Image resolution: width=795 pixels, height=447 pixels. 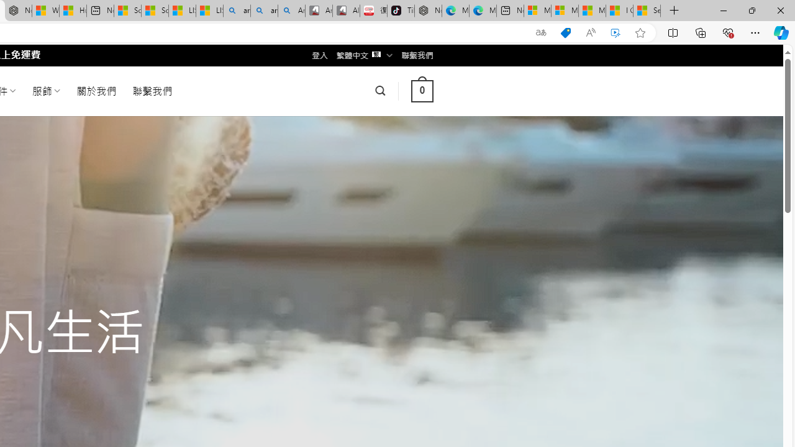 I want to click on Amazon Echo Robot - Search Images, so click(x=292, y=11).